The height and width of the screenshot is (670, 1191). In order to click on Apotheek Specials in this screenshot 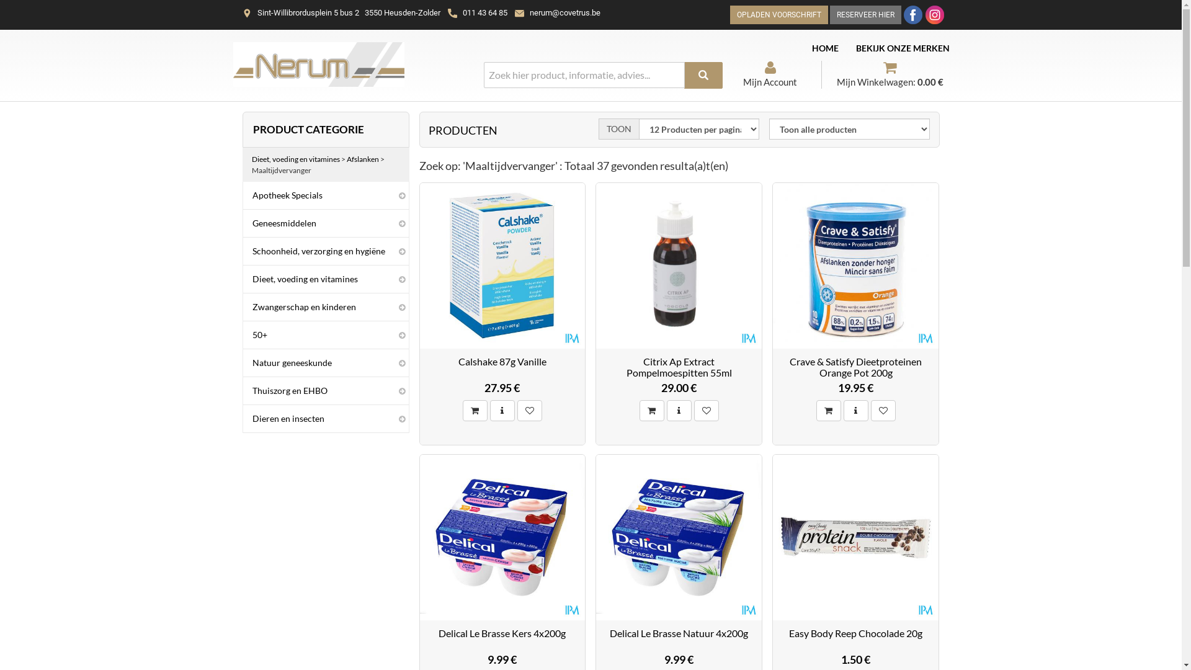, I will do `click(326, 195)`.